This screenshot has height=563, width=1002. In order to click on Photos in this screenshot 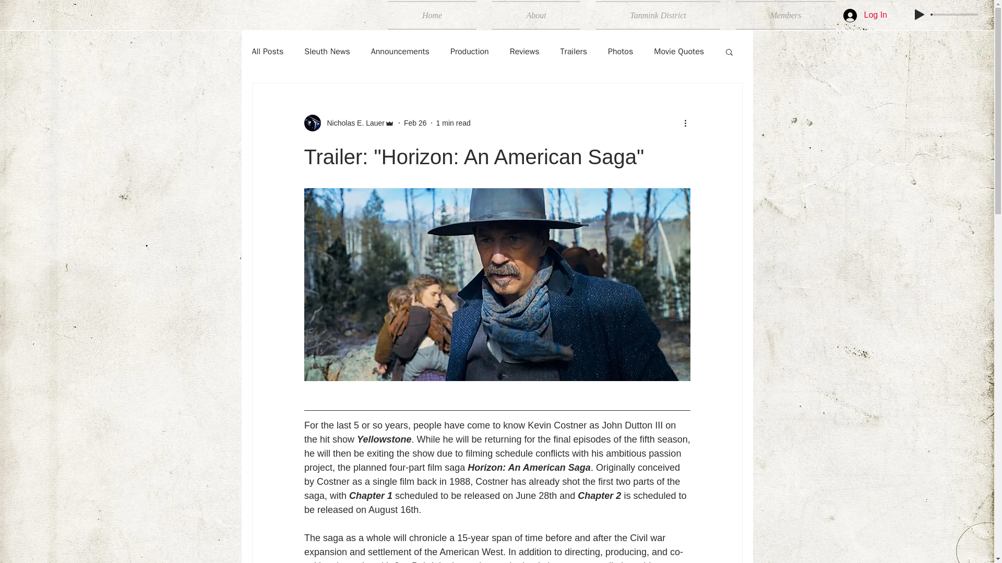, I will do `click(621, 51)`.